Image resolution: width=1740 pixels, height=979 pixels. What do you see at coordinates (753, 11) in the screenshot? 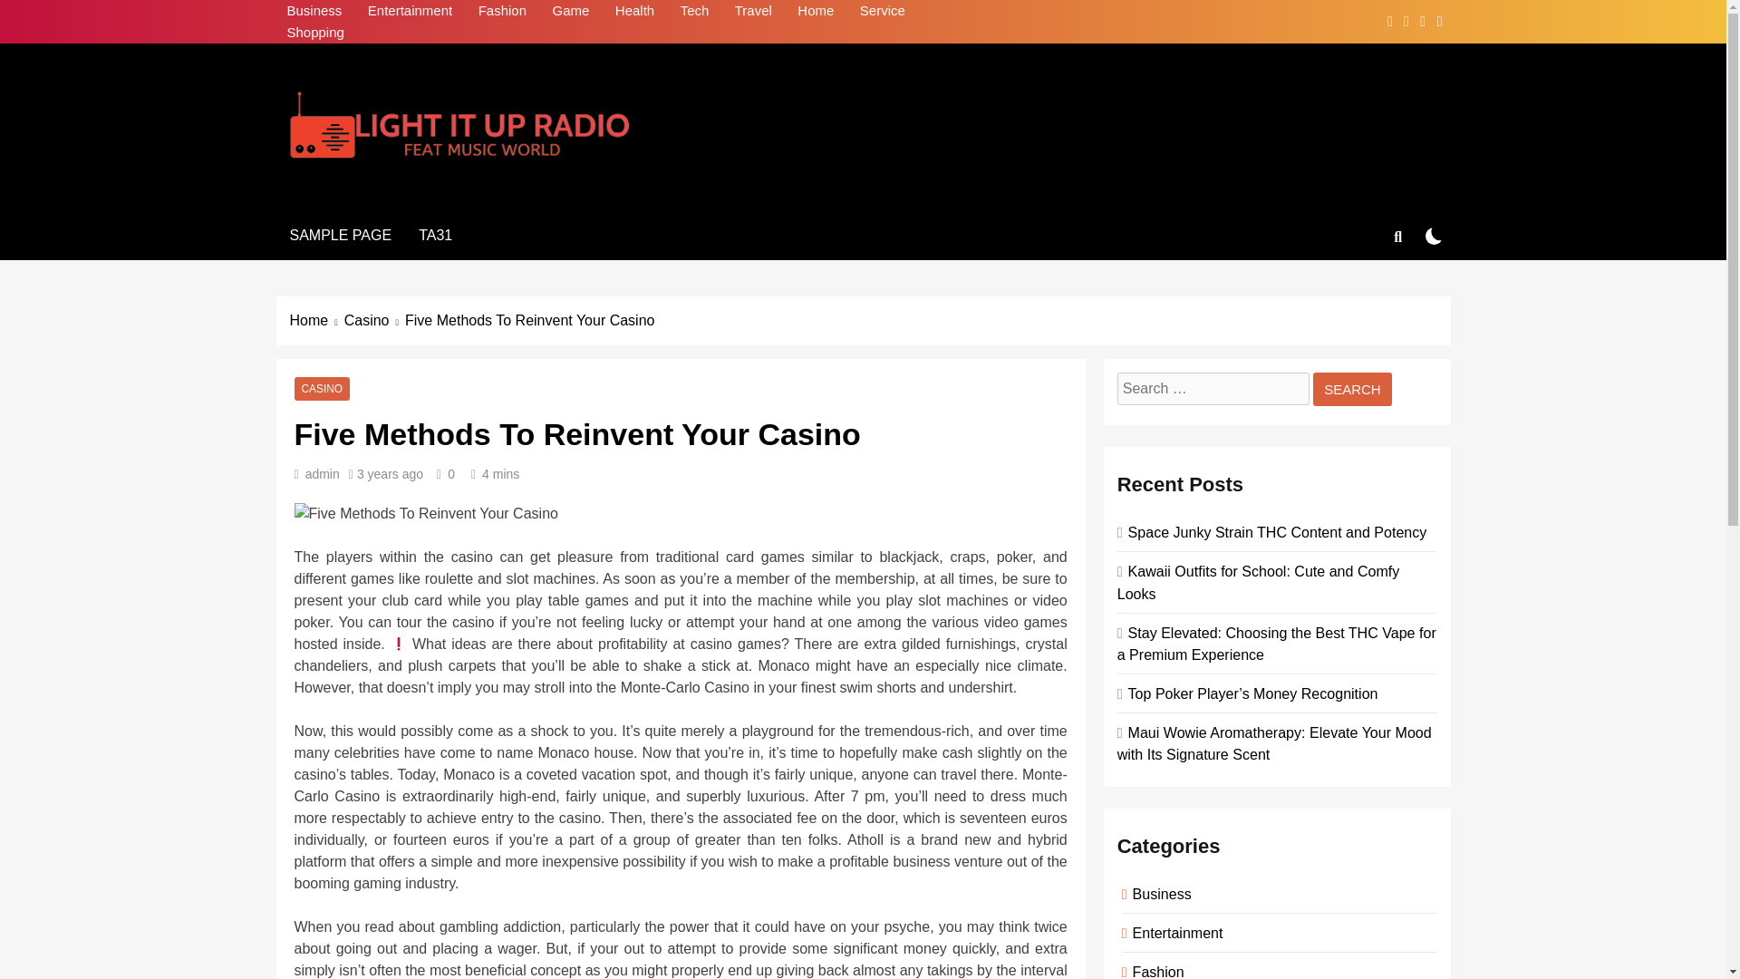
I see `Travel` at bounding box center [753, 11].